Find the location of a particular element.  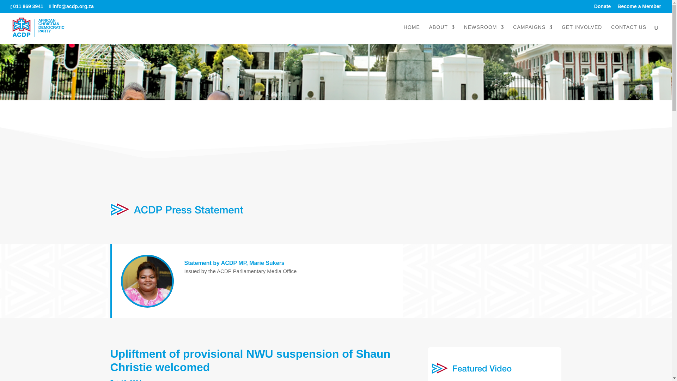

GET INVOLVED is located at coordinates (582, 34).